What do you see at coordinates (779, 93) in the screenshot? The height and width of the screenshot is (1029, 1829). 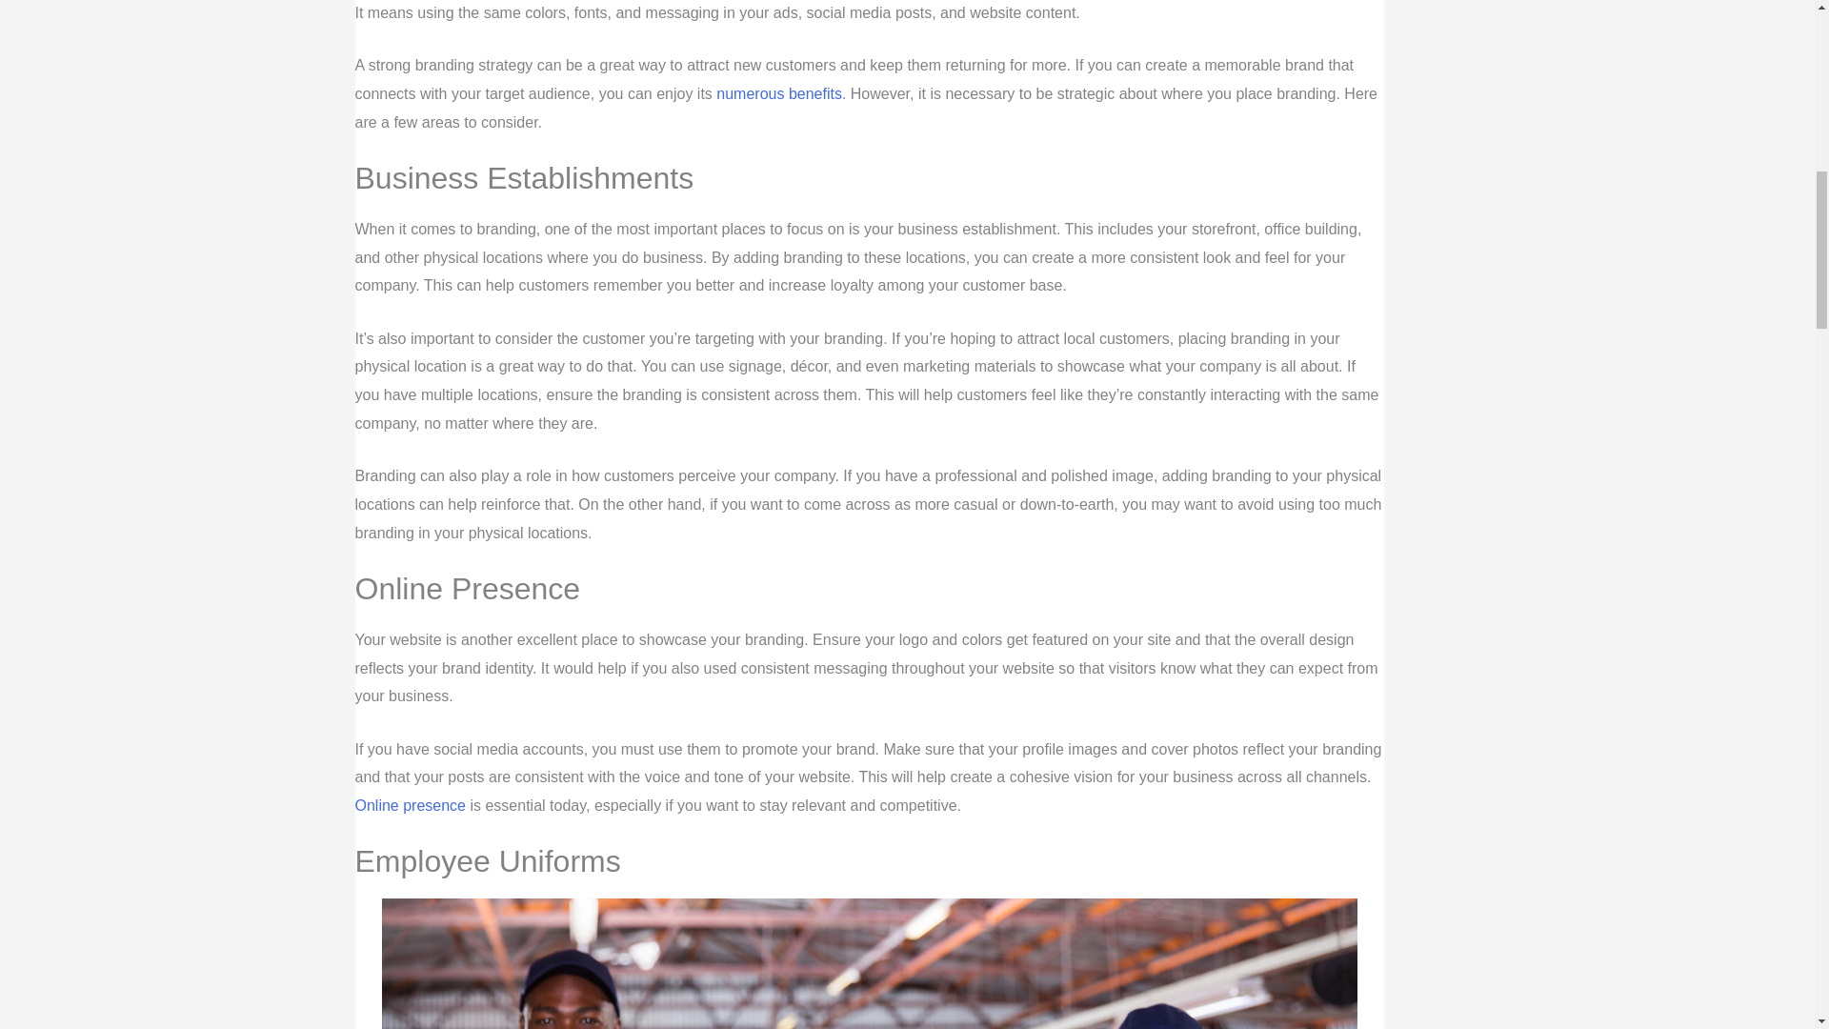 I see `numerous benefits` at bounding box center [779, 93].